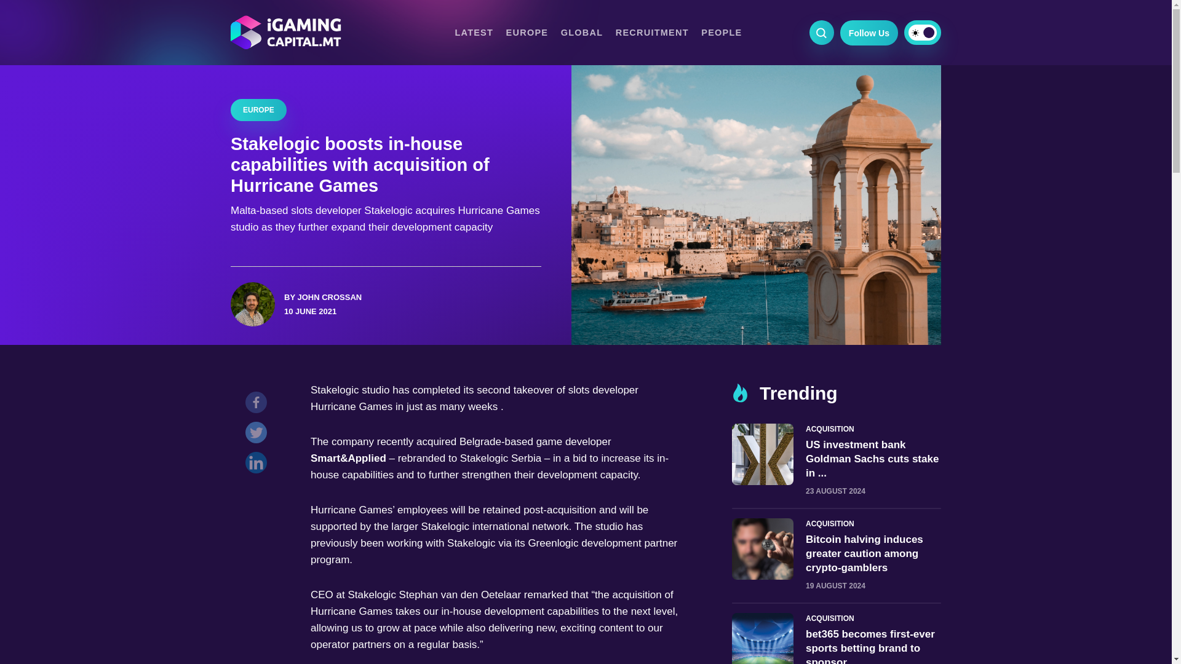  I want to click on Twitter, so click(259, 435).